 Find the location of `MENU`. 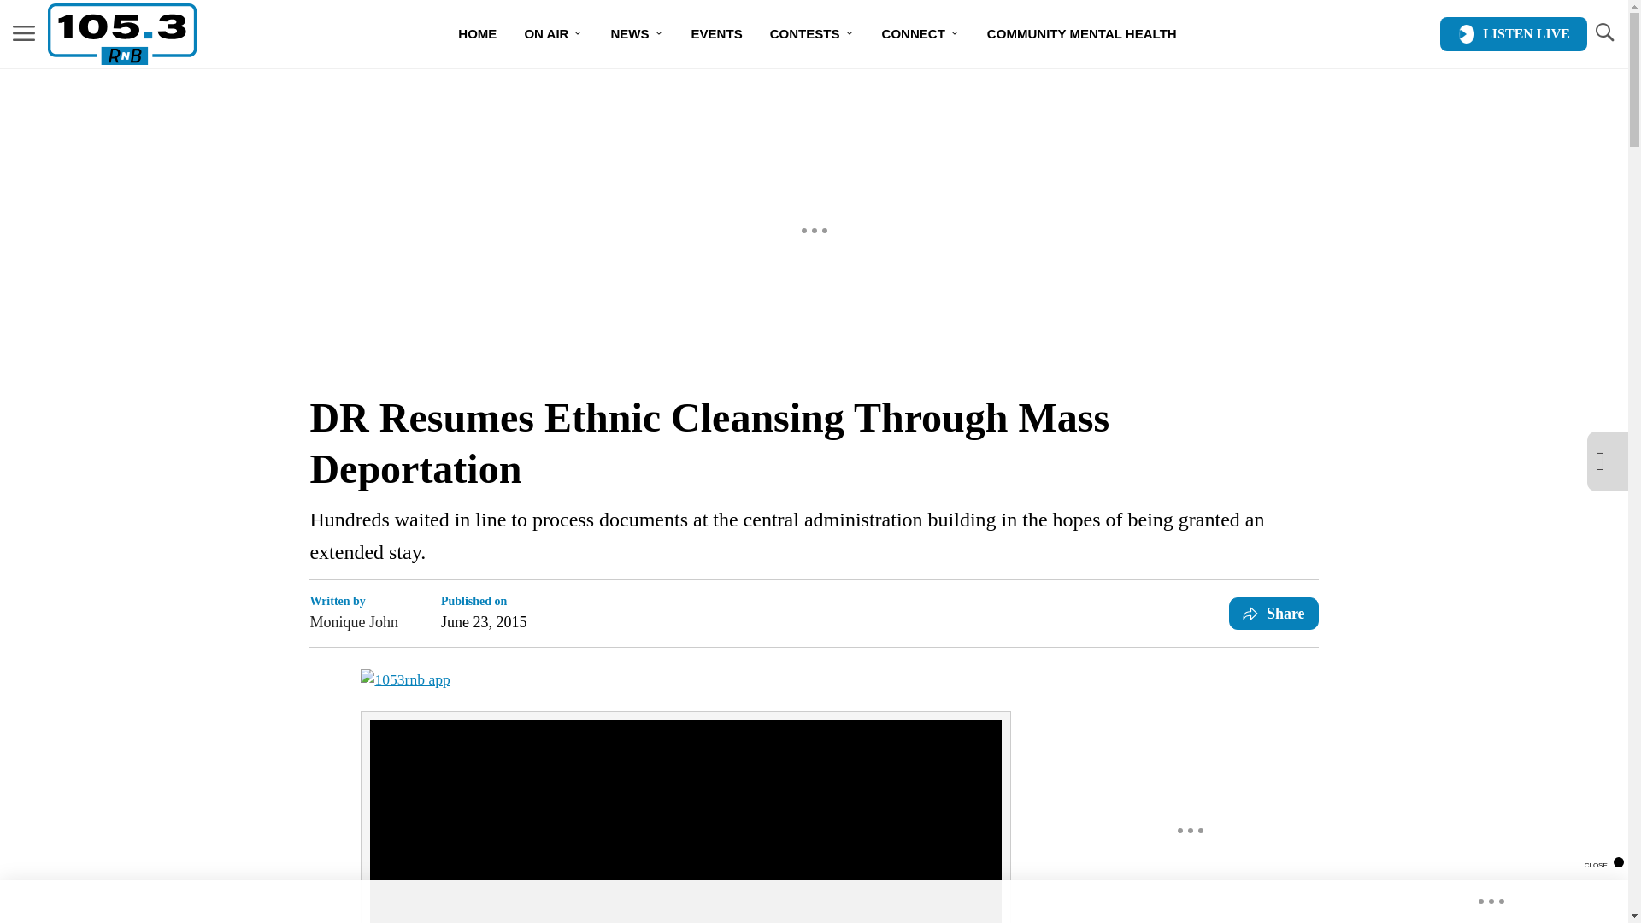

MENU is located at coordinates (24, 32).